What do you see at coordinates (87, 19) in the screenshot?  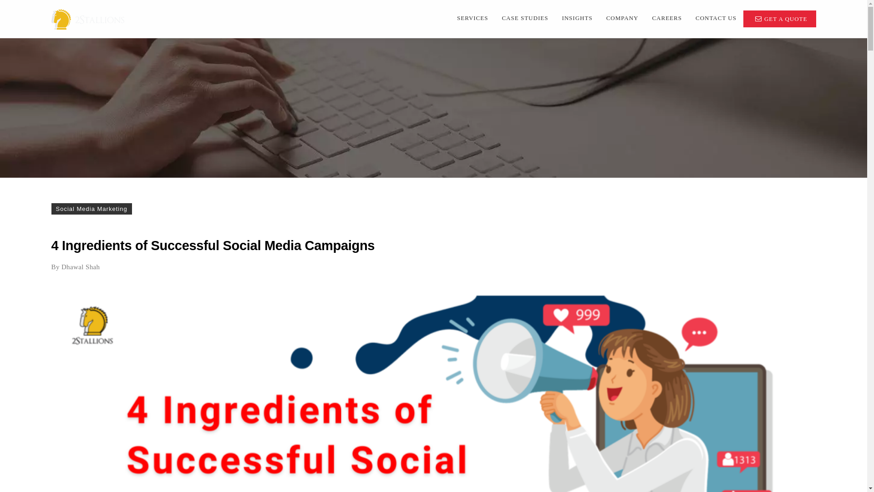 I see `2Stallions` at bounding box center [87, 19].